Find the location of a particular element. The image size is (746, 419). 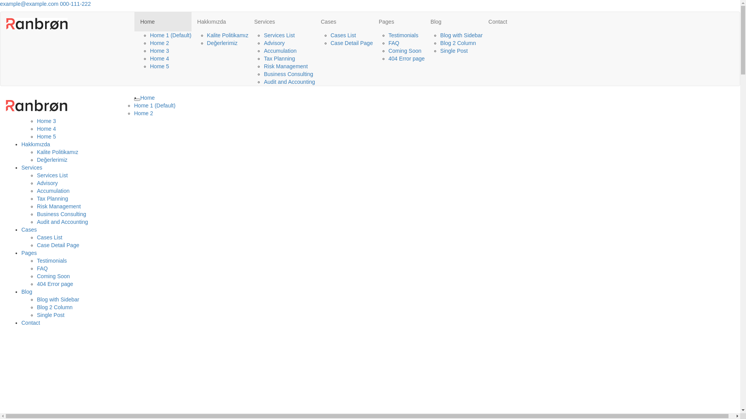

Tax Planning is located at coordinates (52, 199).